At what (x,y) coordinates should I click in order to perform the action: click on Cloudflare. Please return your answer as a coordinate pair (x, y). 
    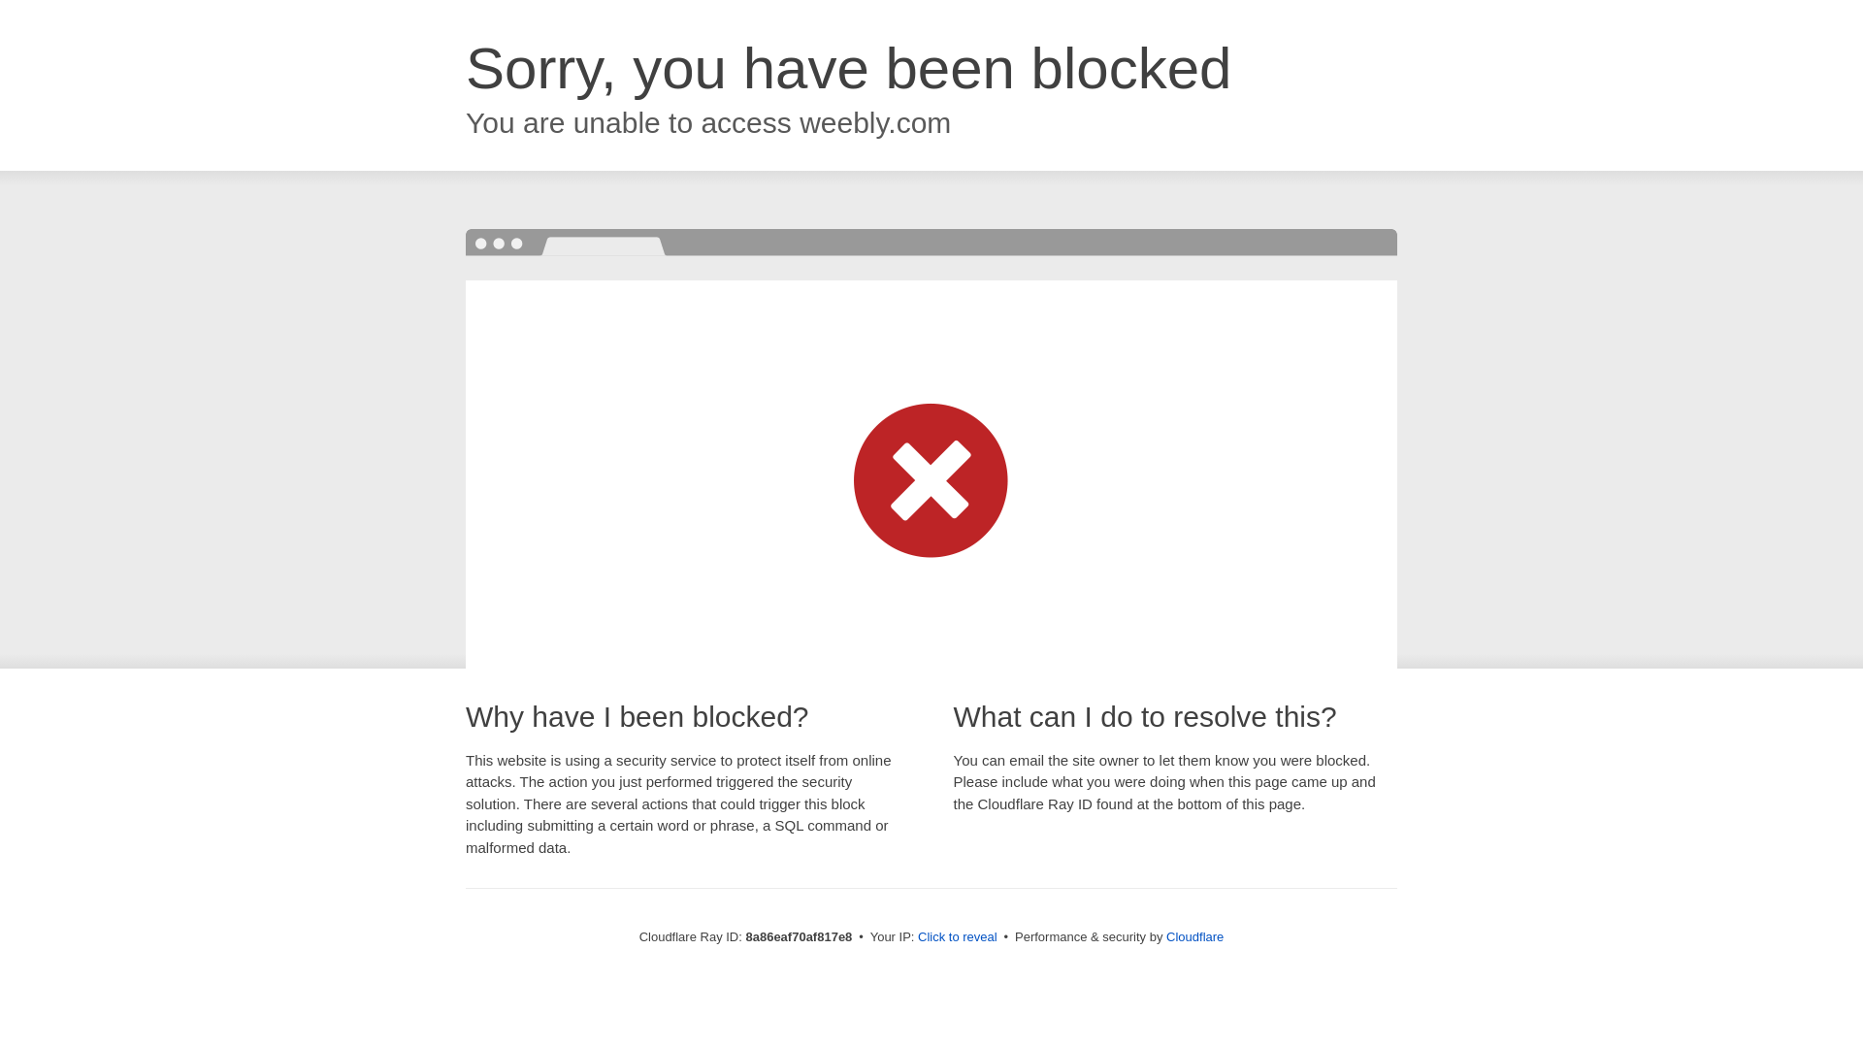
    Looking at the image, I should click on (1194, 936).